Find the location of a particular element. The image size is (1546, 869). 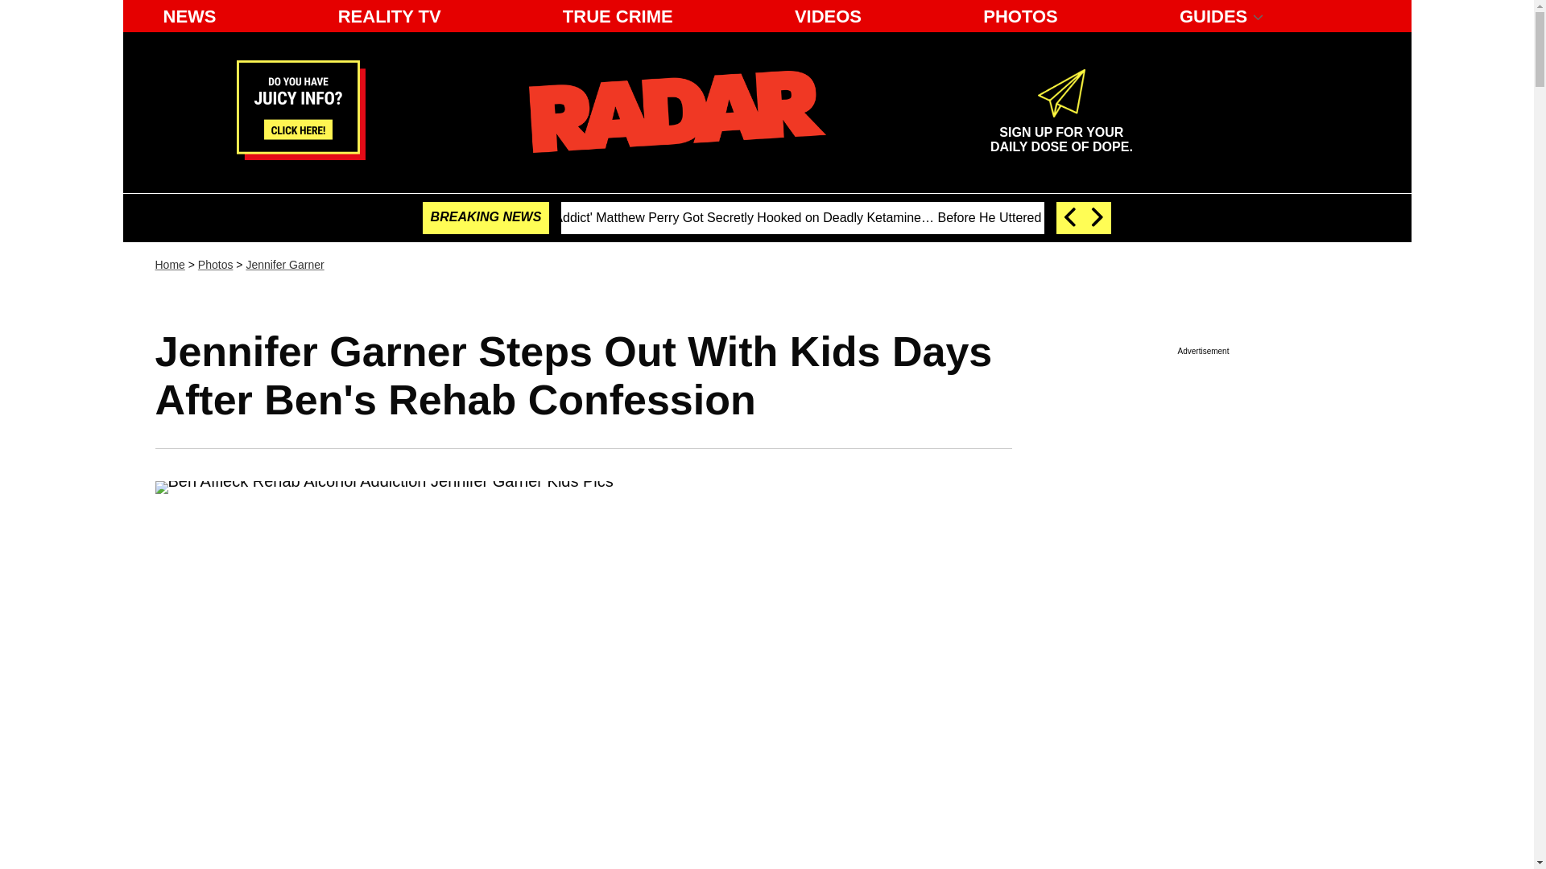

Photos is located at coordinates (215, 264).